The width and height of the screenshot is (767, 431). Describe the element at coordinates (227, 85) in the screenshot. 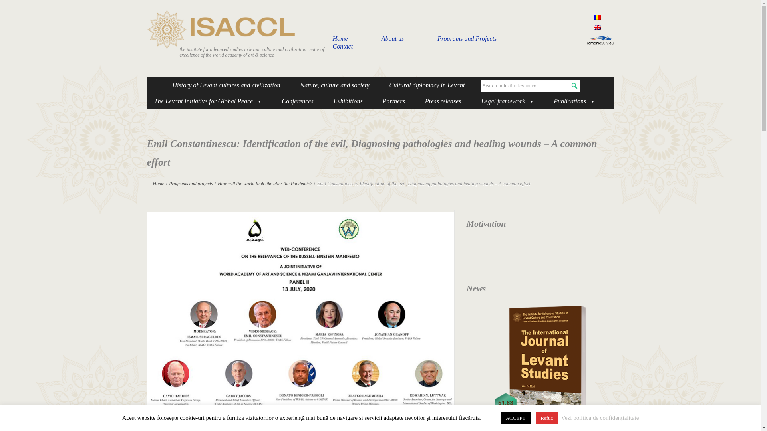

I see `History of Levant cultures and civilization` at that location.